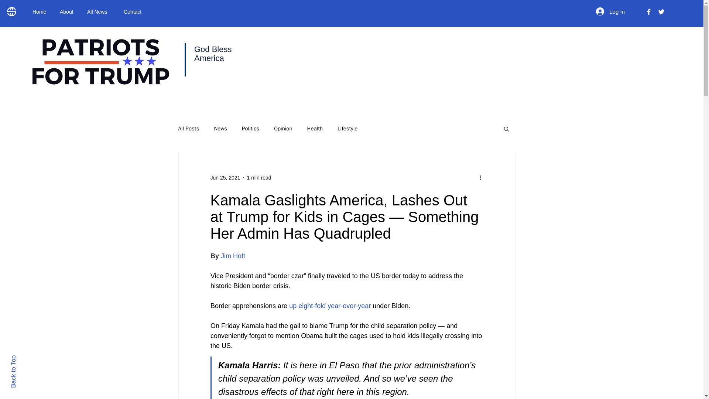  Describe the element at coordinates (283, 129) in the screenshot. I see `Opinion` at that location.